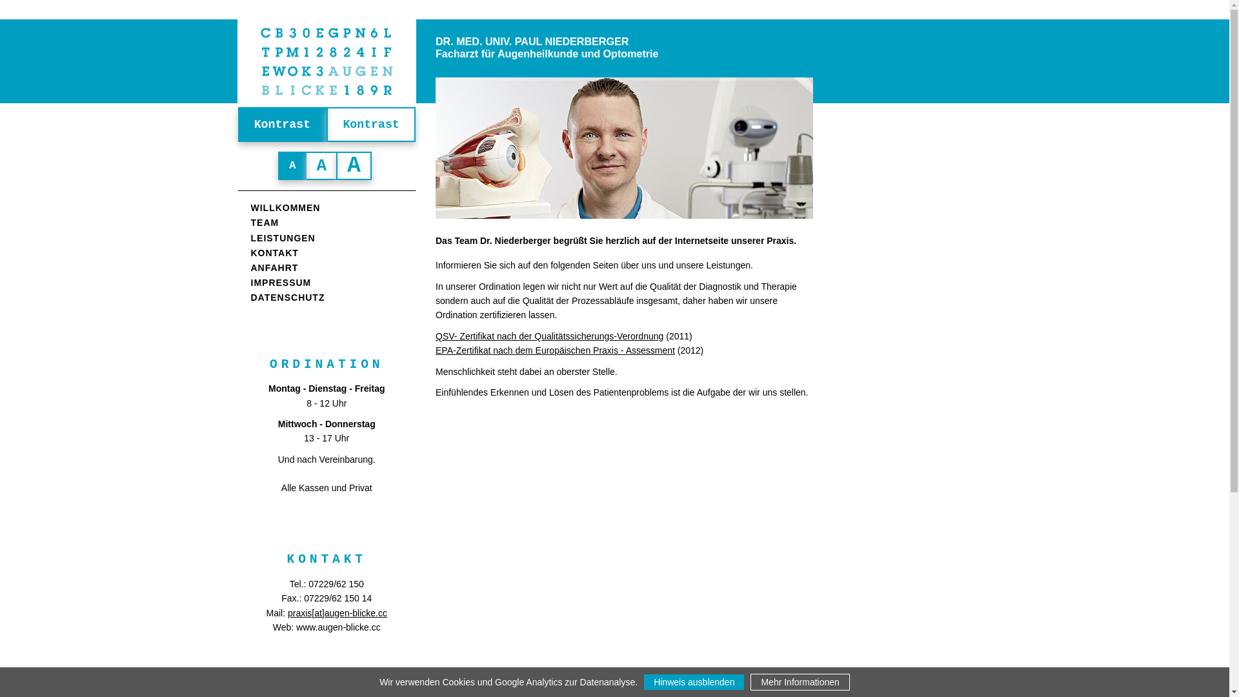  Describe the element at coordinates (371, 125) in the screenshot. I see `Kontrast` at that location.